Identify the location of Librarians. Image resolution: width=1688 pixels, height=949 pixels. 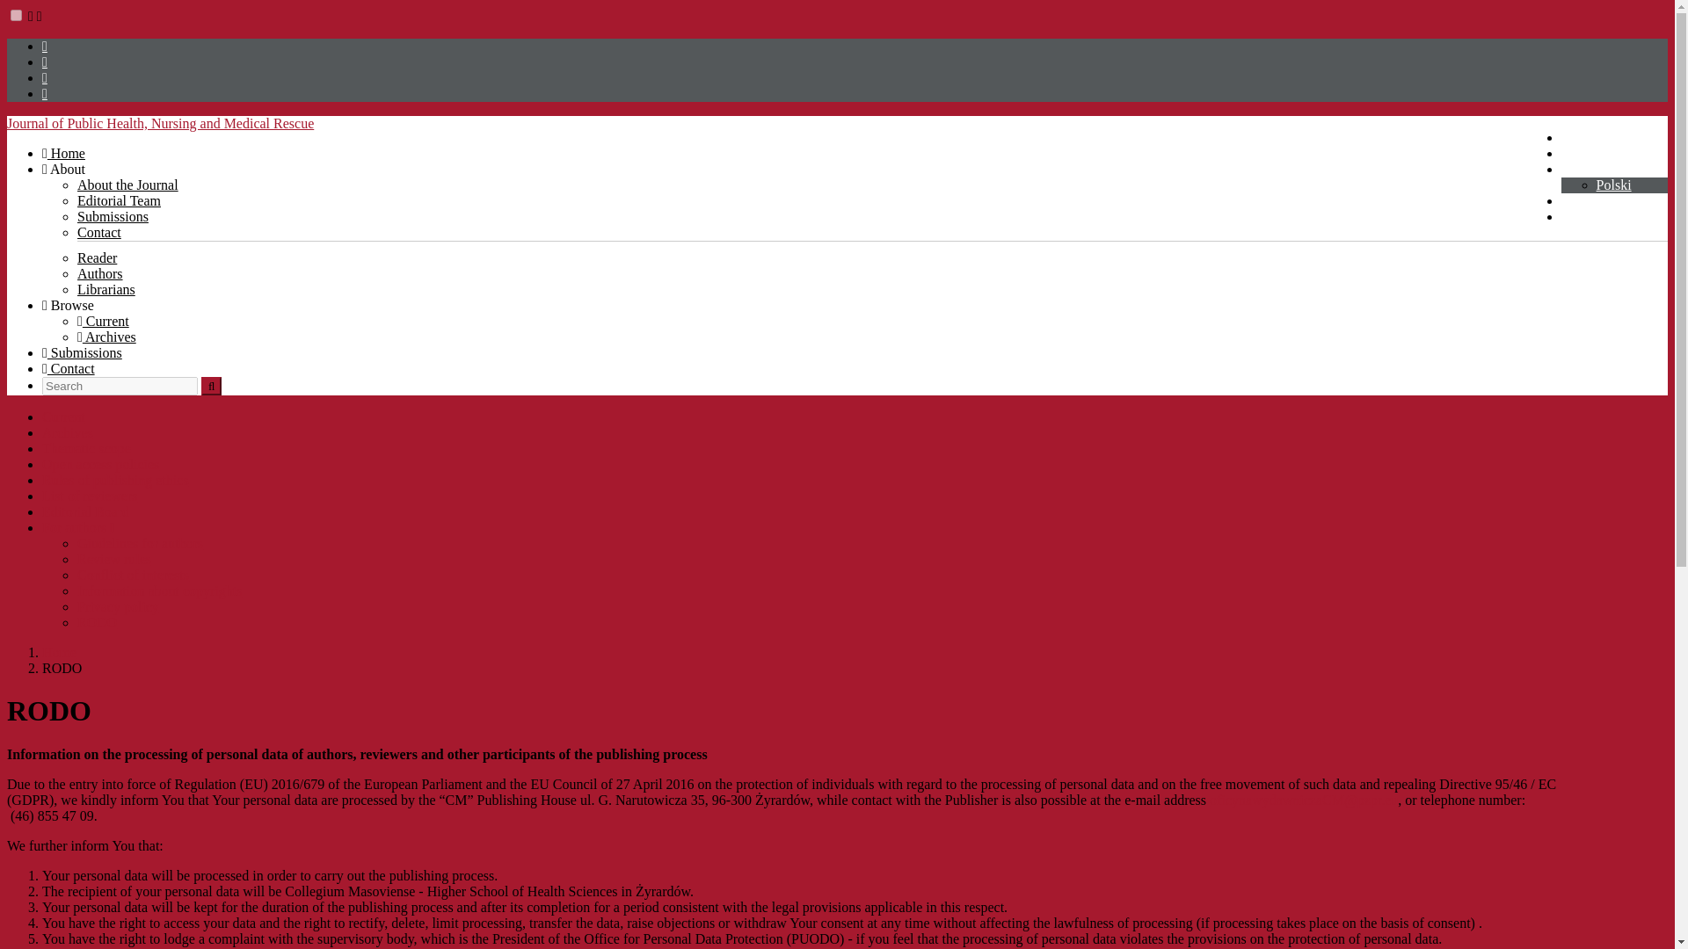
(105, 289).